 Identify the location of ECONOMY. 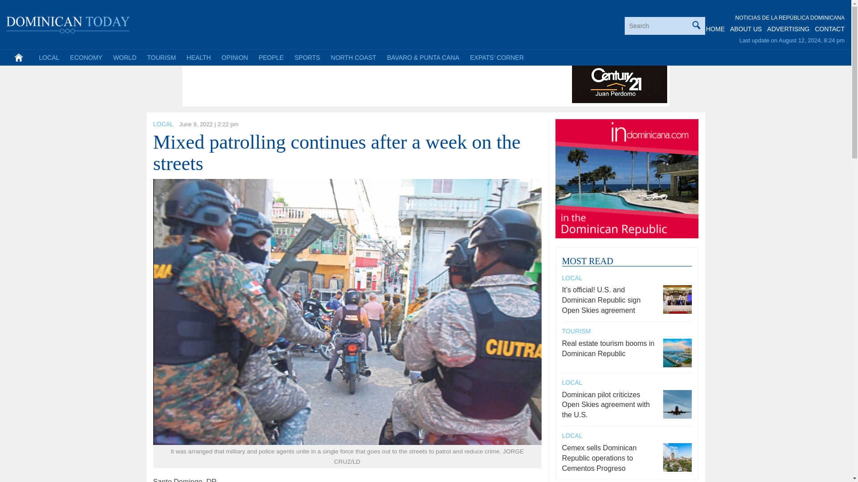
(86, 57).